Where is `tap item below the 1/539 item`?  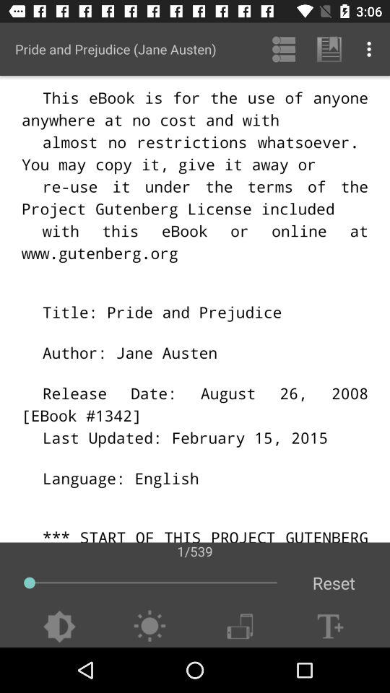 tap item below the 1/539 item is located at coordinates (334, 583).